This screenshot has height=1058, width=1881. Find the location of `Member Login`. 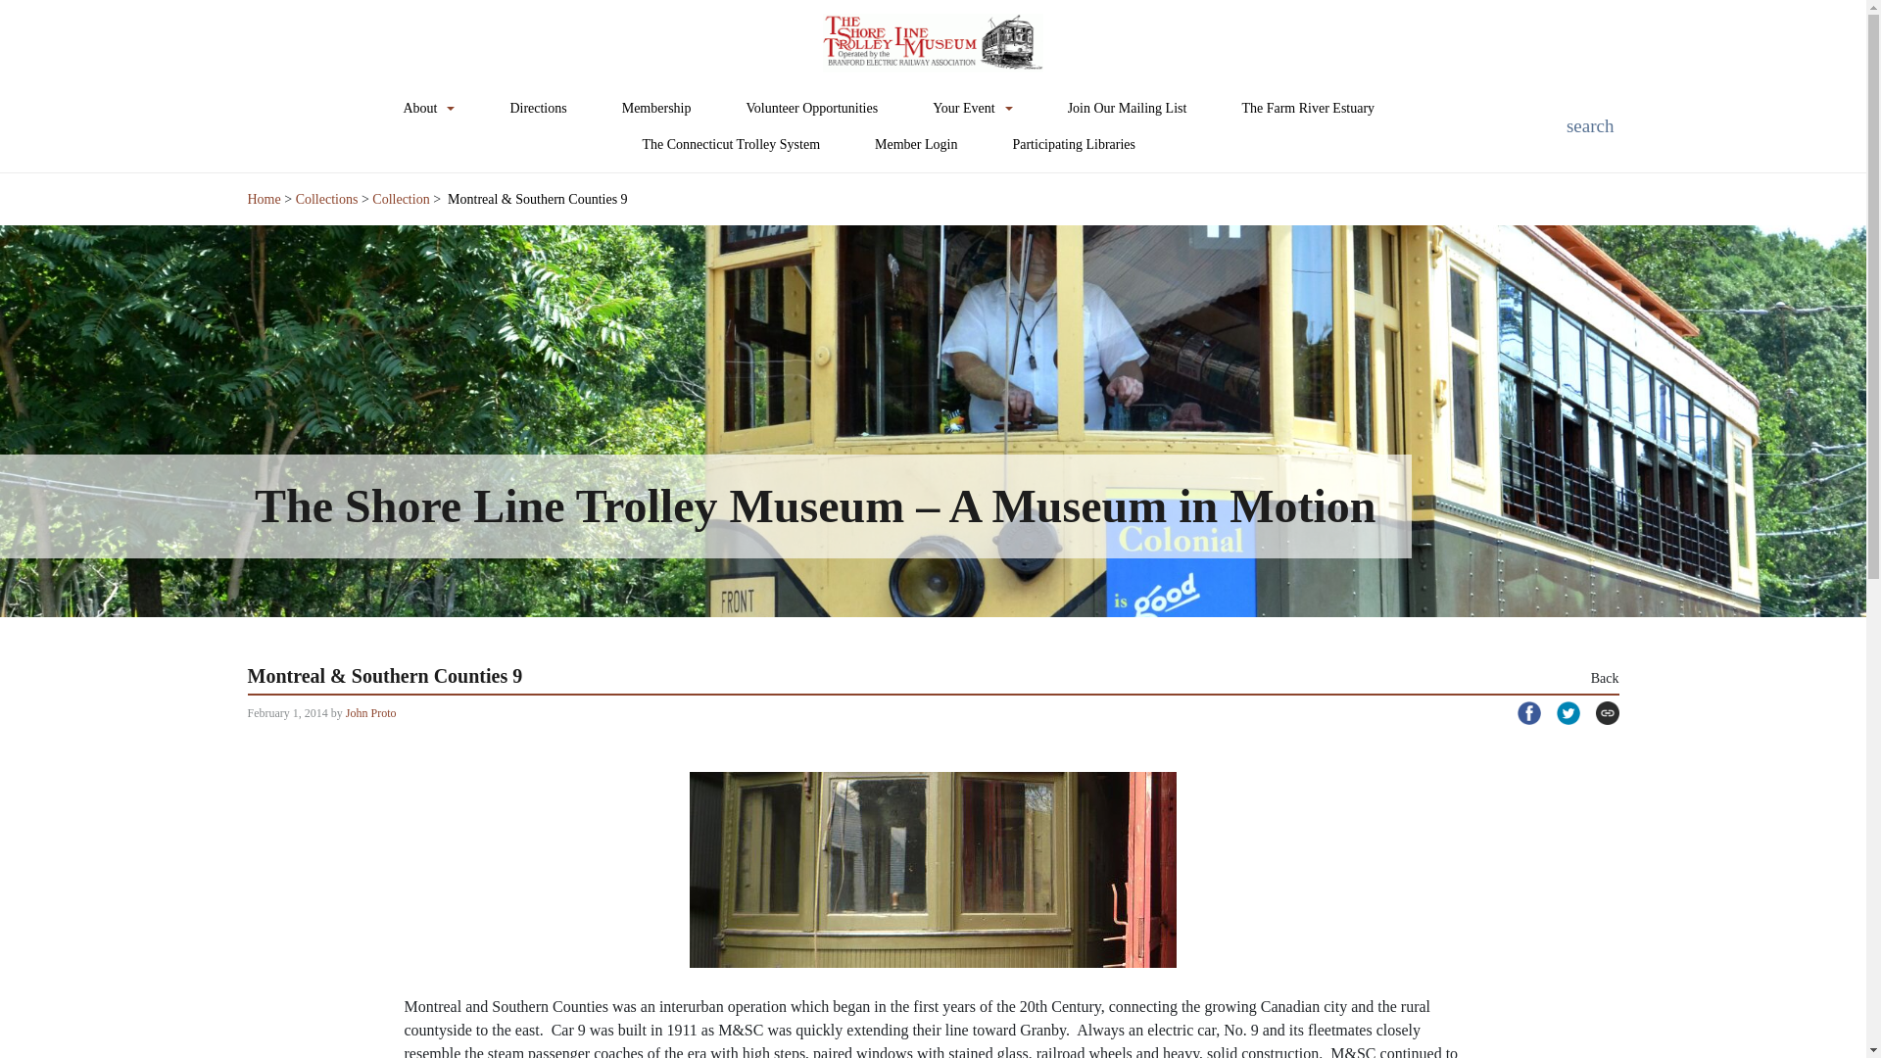

Member Login is located at coordinates (915, 144).